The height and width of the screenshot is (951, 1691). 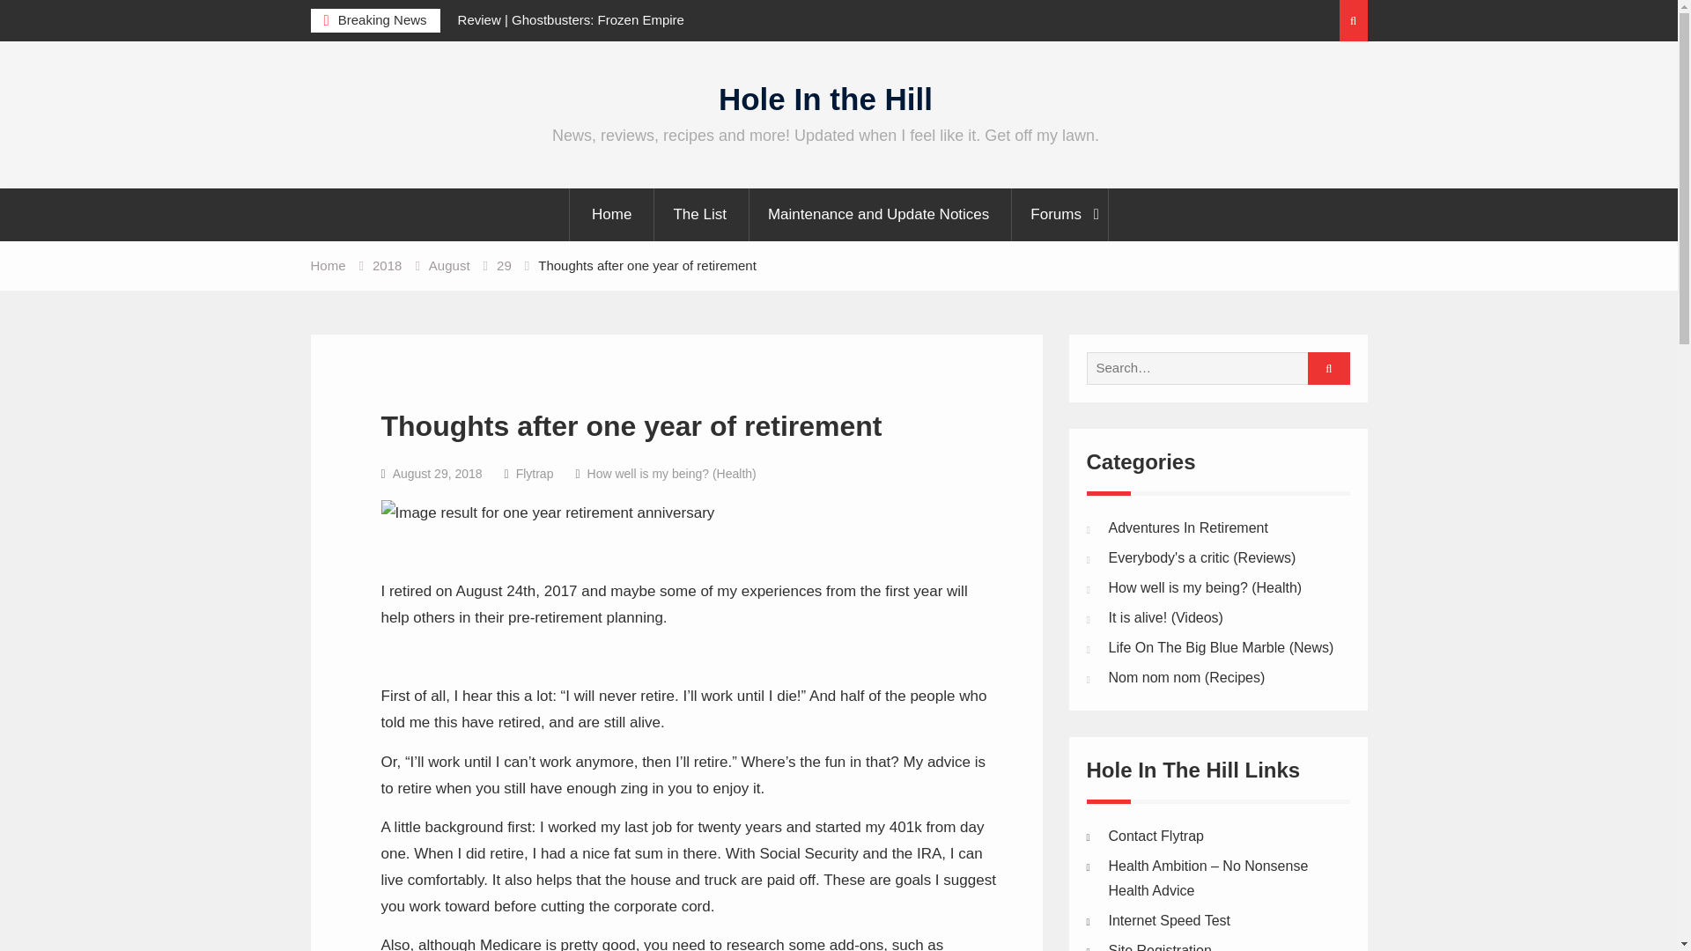 I want to click on The List, so click(x=699, y=215).